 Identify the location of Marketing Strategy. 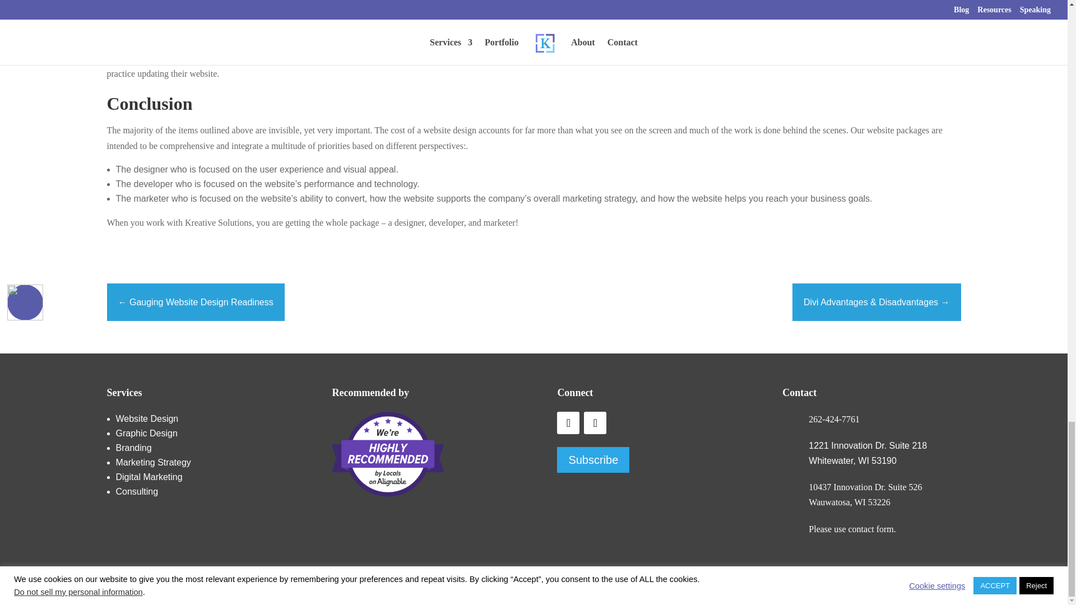
(152, 462).